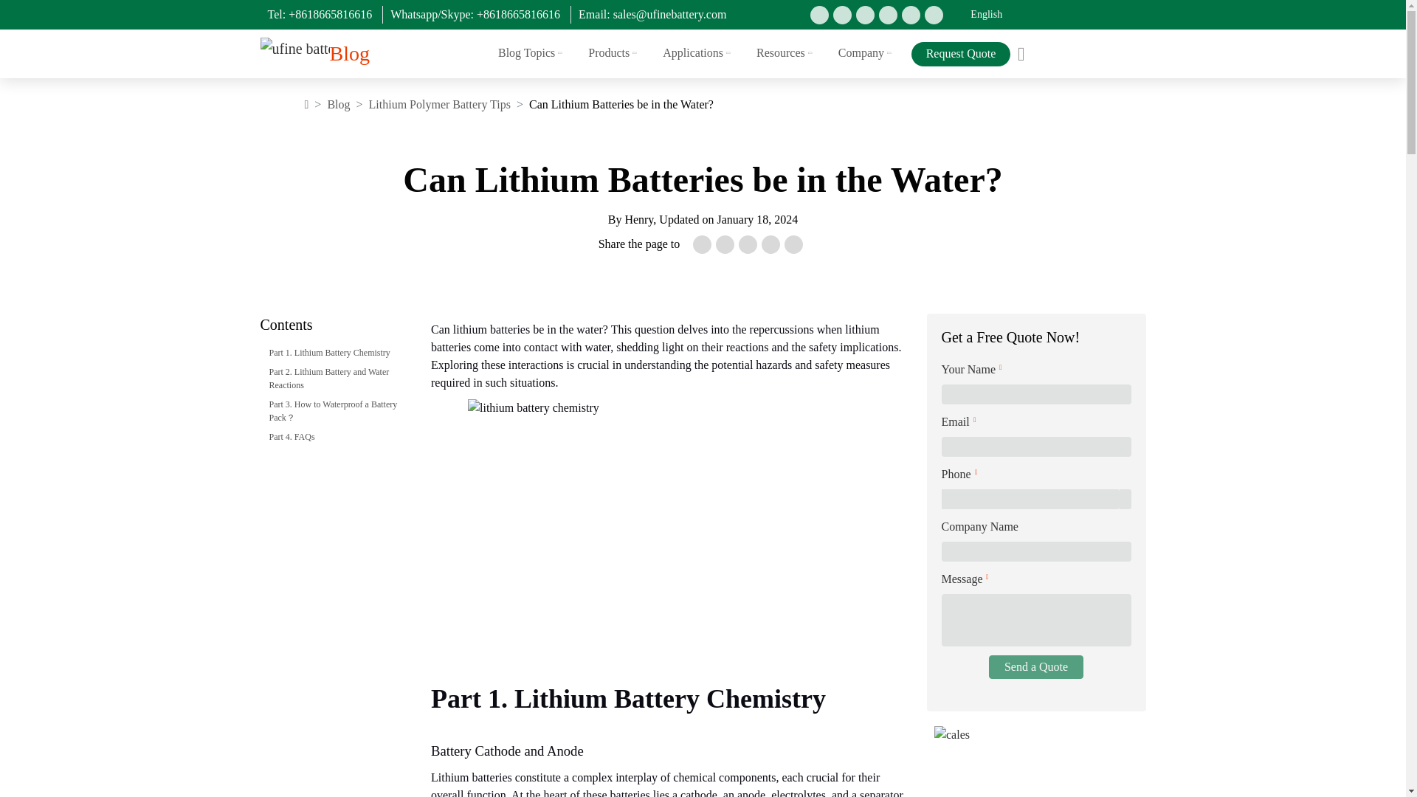 The width and height of the screenshot is (1417, 797). I want to click on Blog Topics, so click(531, 52).